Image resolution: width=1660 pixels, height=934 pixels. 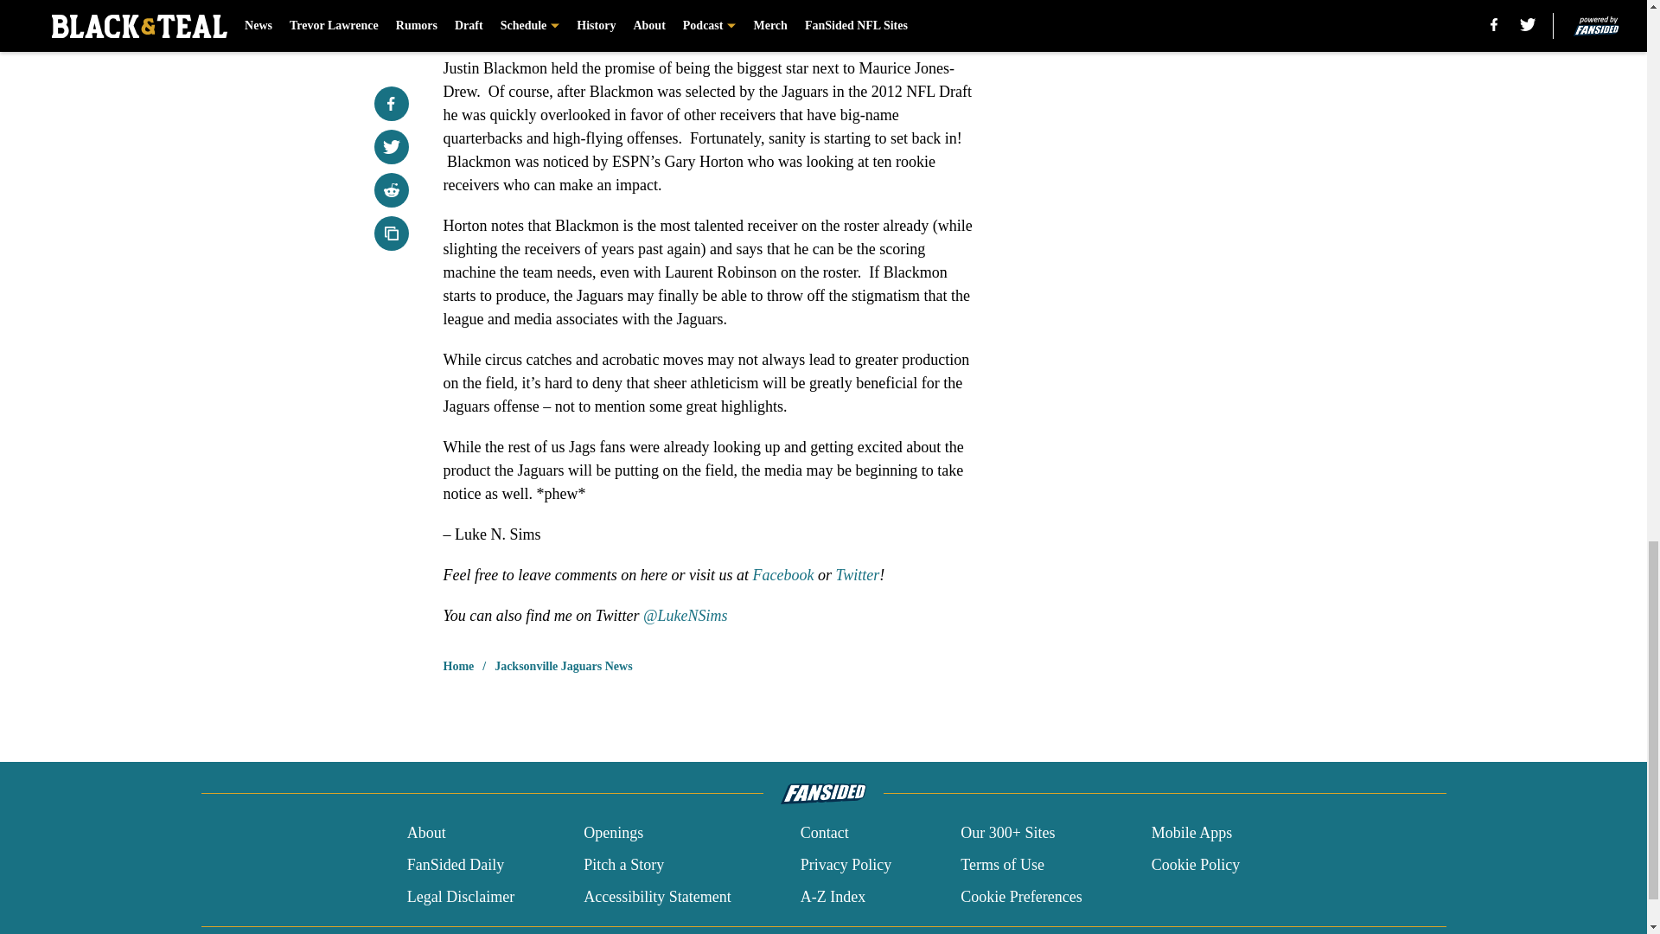 I want to click on Twitter, so click(x=858, y=574).